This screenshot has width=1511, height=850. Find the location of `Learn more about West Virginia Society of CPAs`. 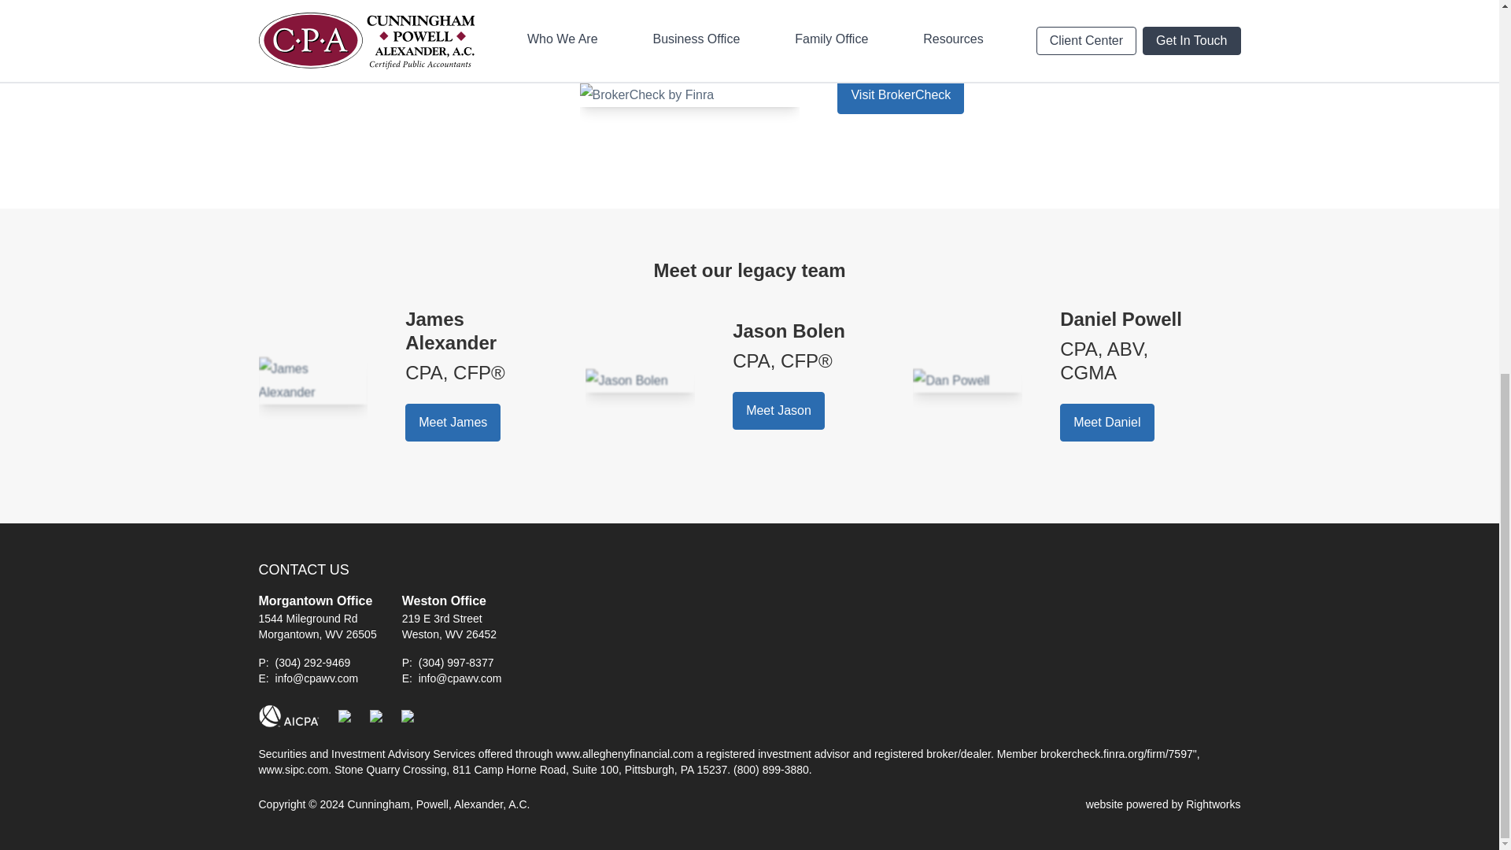

Learn more about West Virginia Society of CPAs is located at coordinates (408, 716).